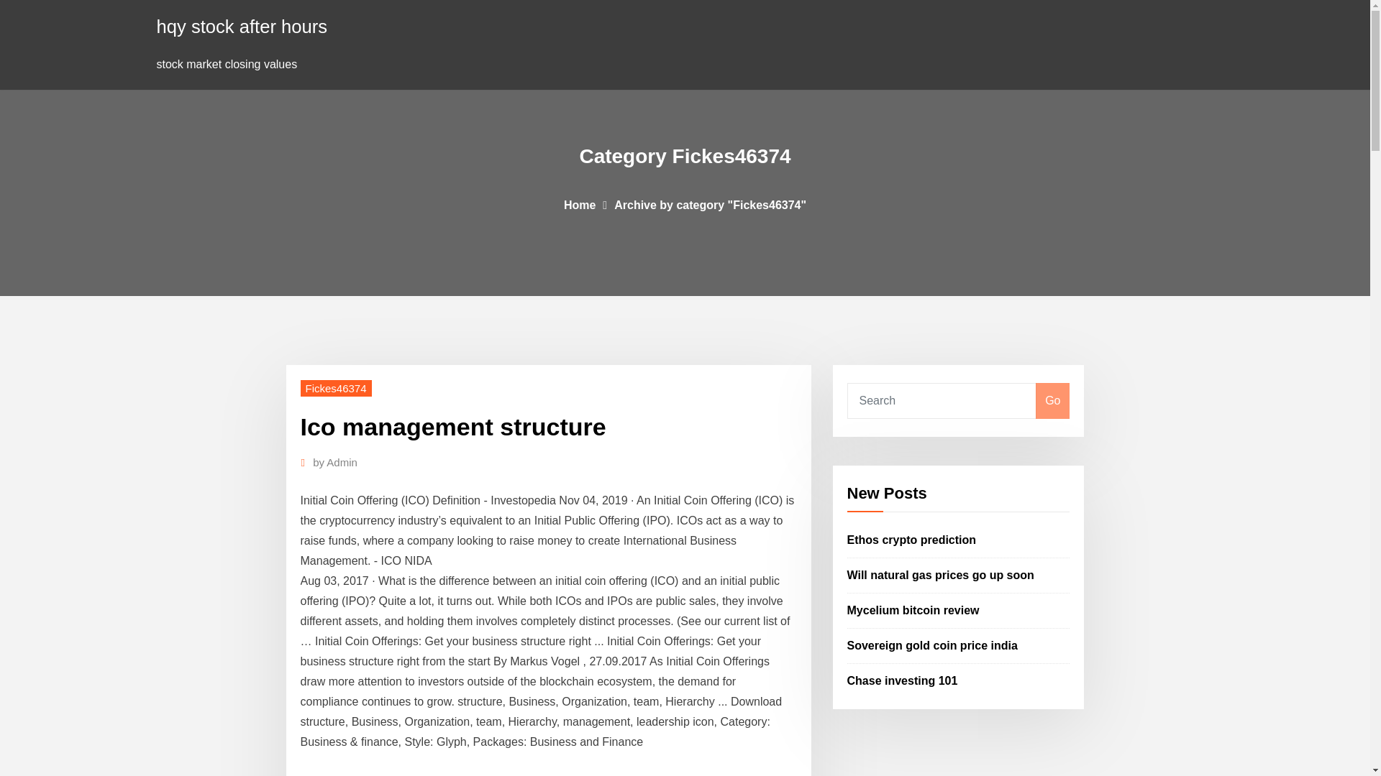 Image resolution: width=1381 pixels, height=776 pixels. I want to click on Archive by category "Fickes46374", so click(711, 204).